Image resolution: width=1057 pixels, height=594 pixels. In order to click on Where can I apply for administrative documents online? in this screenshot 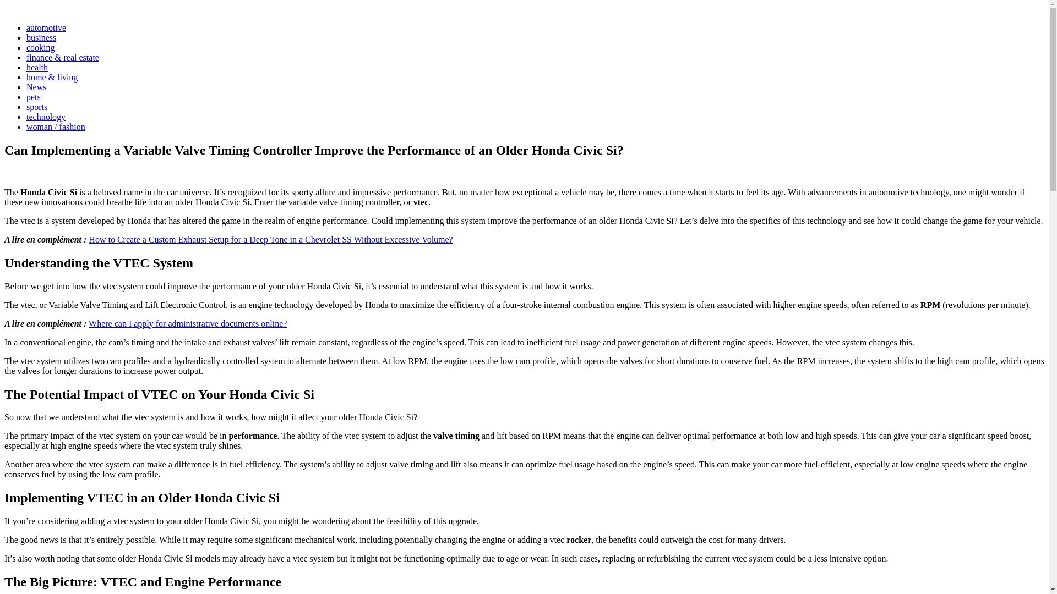, I will do `click(187, 323)`.